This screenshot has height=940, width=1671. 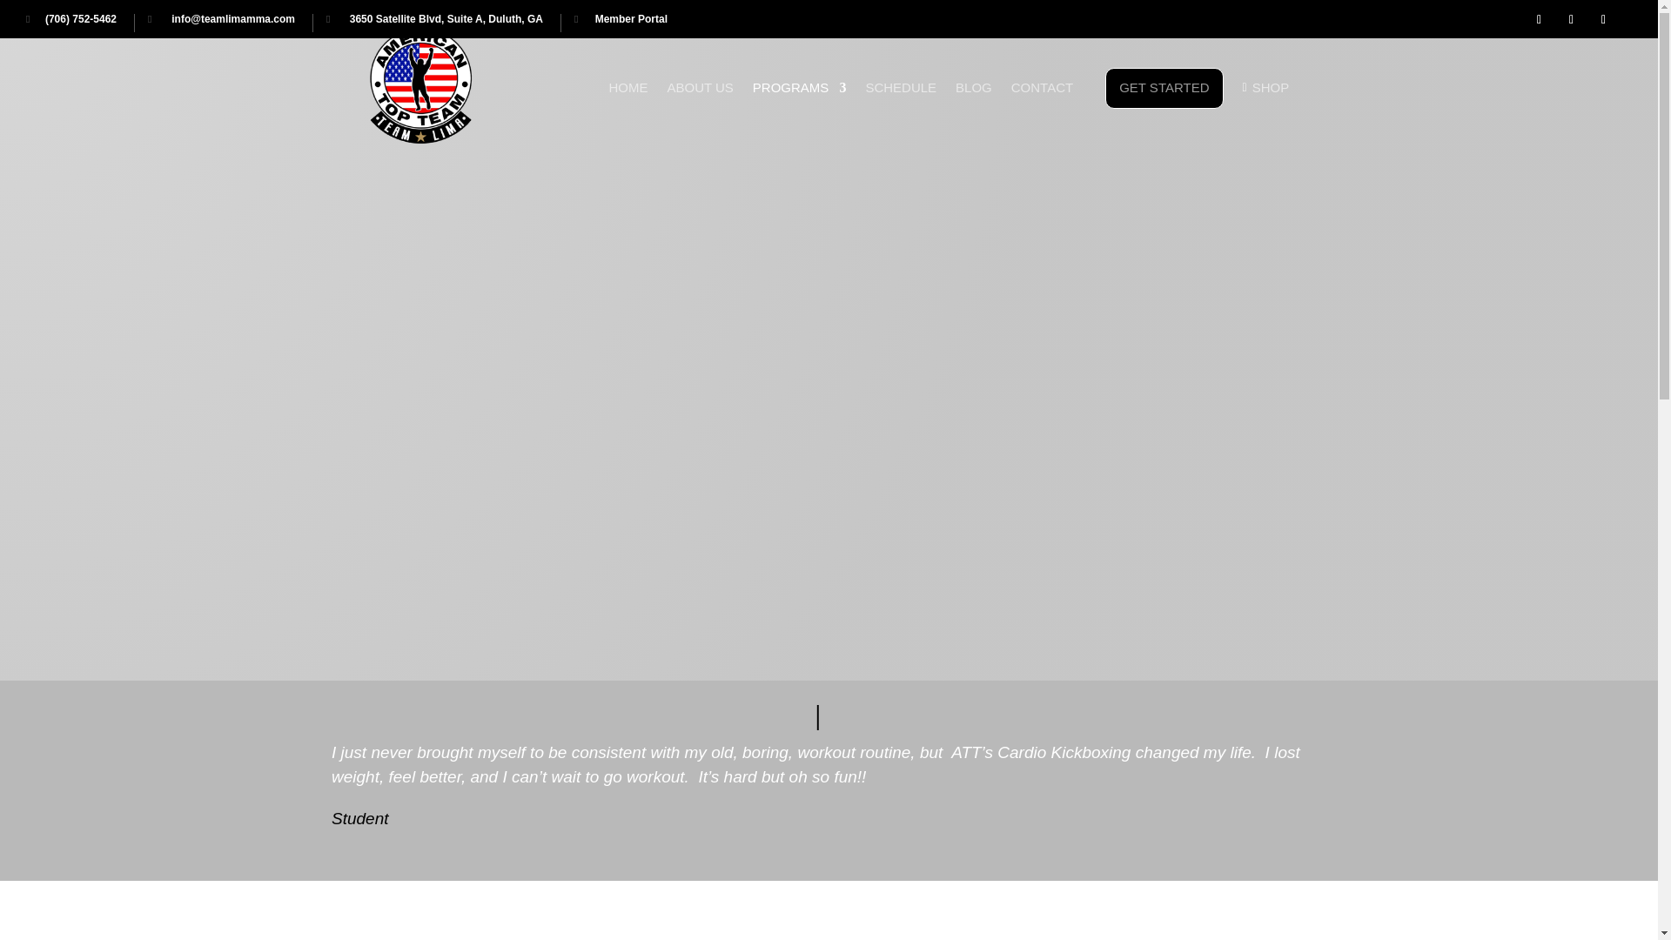 What do you see at coordinates (1041, 115) in the screenshot?
I see `CONTACT` at bounding box center [1041, 115].